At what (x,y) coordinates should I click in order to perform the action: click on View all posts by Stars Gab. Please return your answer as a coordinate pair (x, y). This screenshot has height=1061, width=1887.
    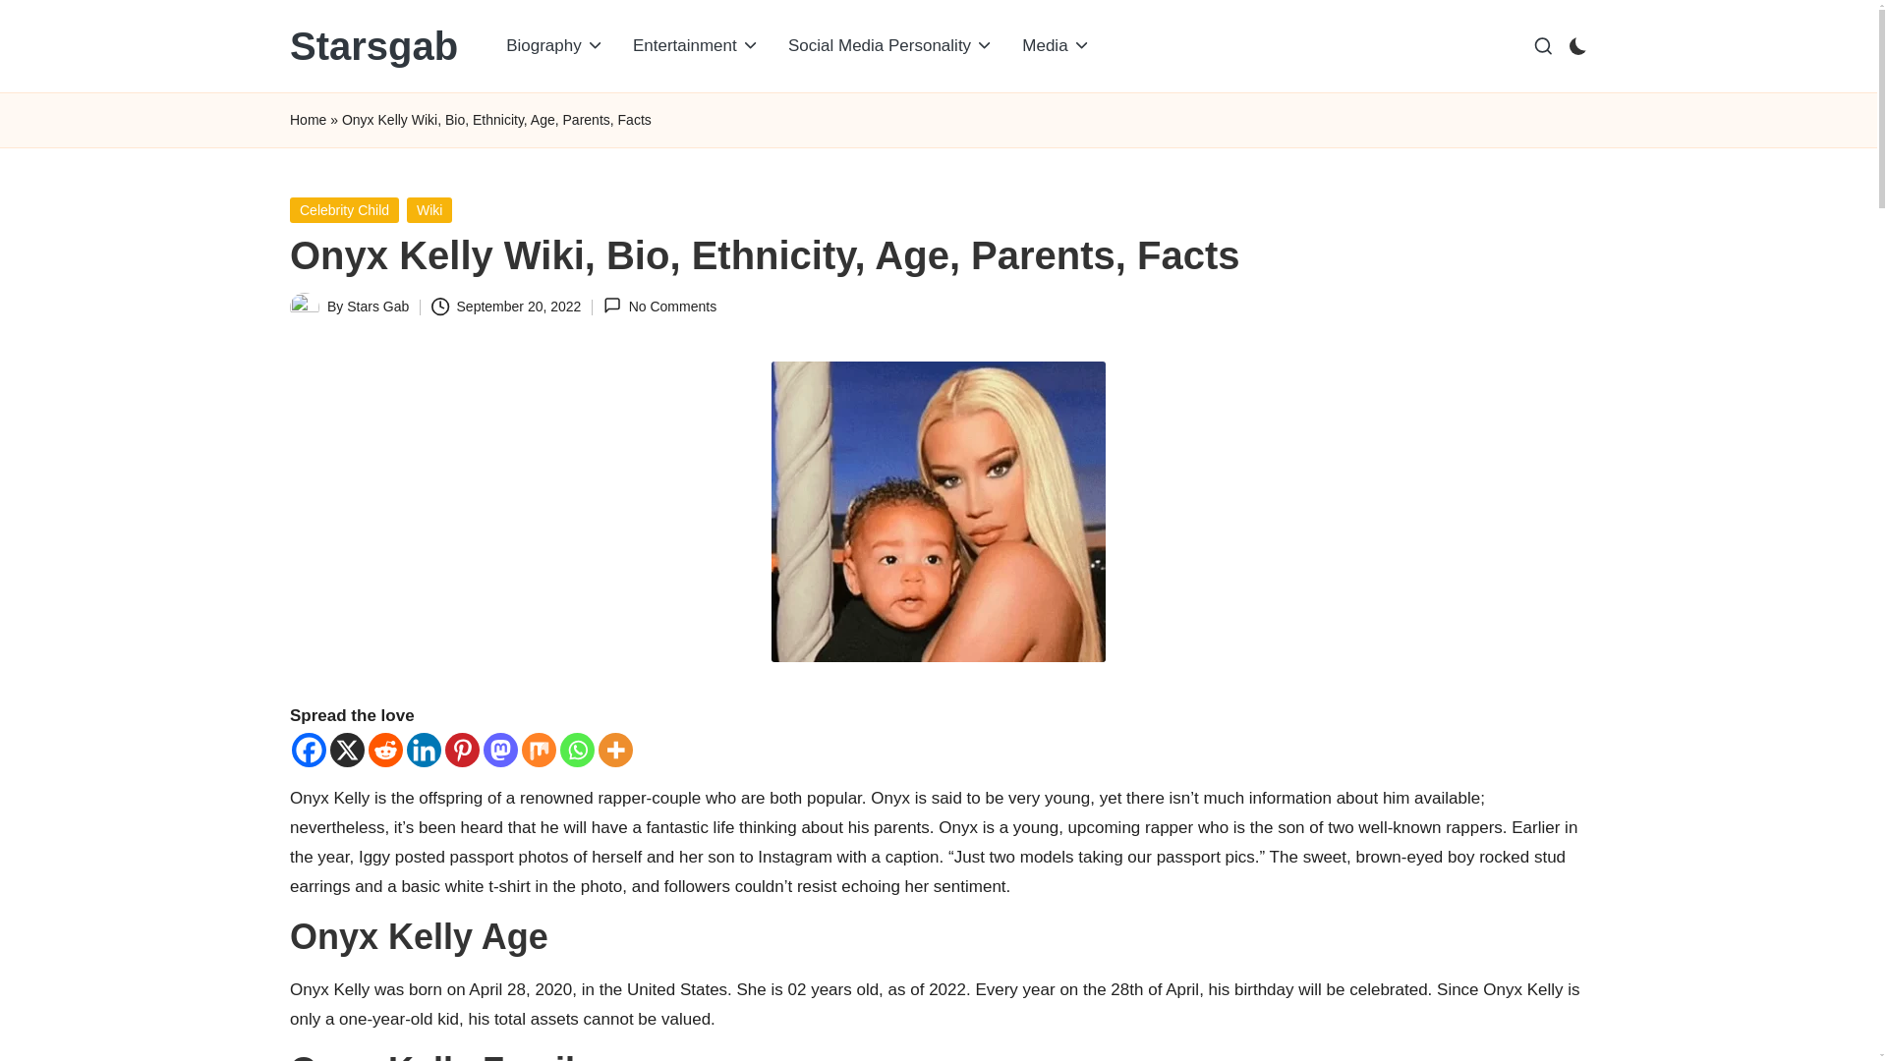
    Looking at the image, I should click on (377, 306).